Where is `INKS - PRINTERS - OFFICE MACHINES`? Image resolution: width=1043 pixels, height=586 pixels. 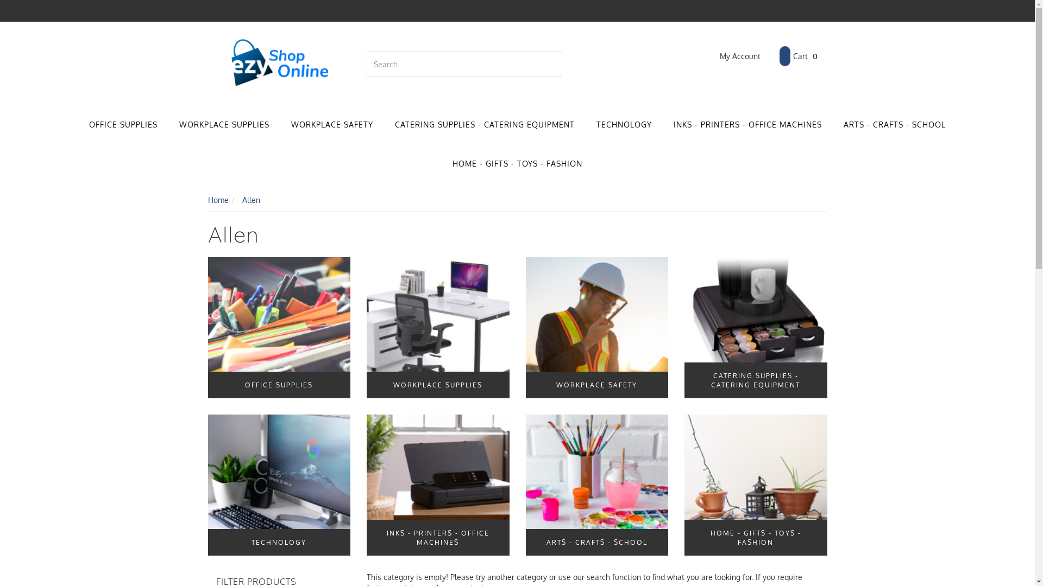
INKS - PRINTERS - OFFICE MACHINES is located at coordinates (438, 485).